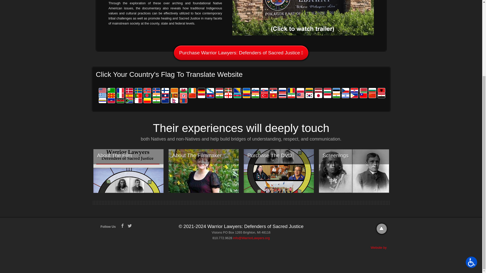 The image size is (486, 273). I want to click on  Dansk, so click(130, 90).